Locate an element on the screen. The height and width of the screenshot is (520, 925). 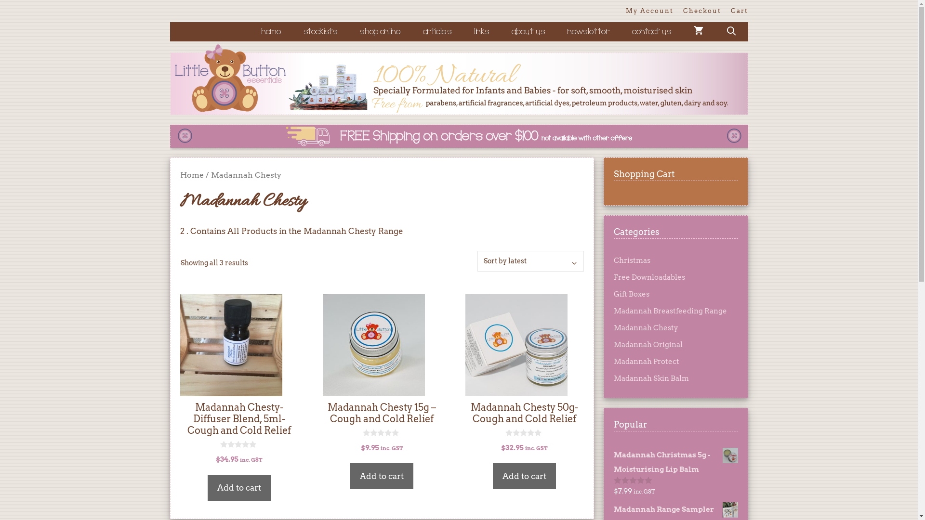
contact us is located at coordinates (652, 32).